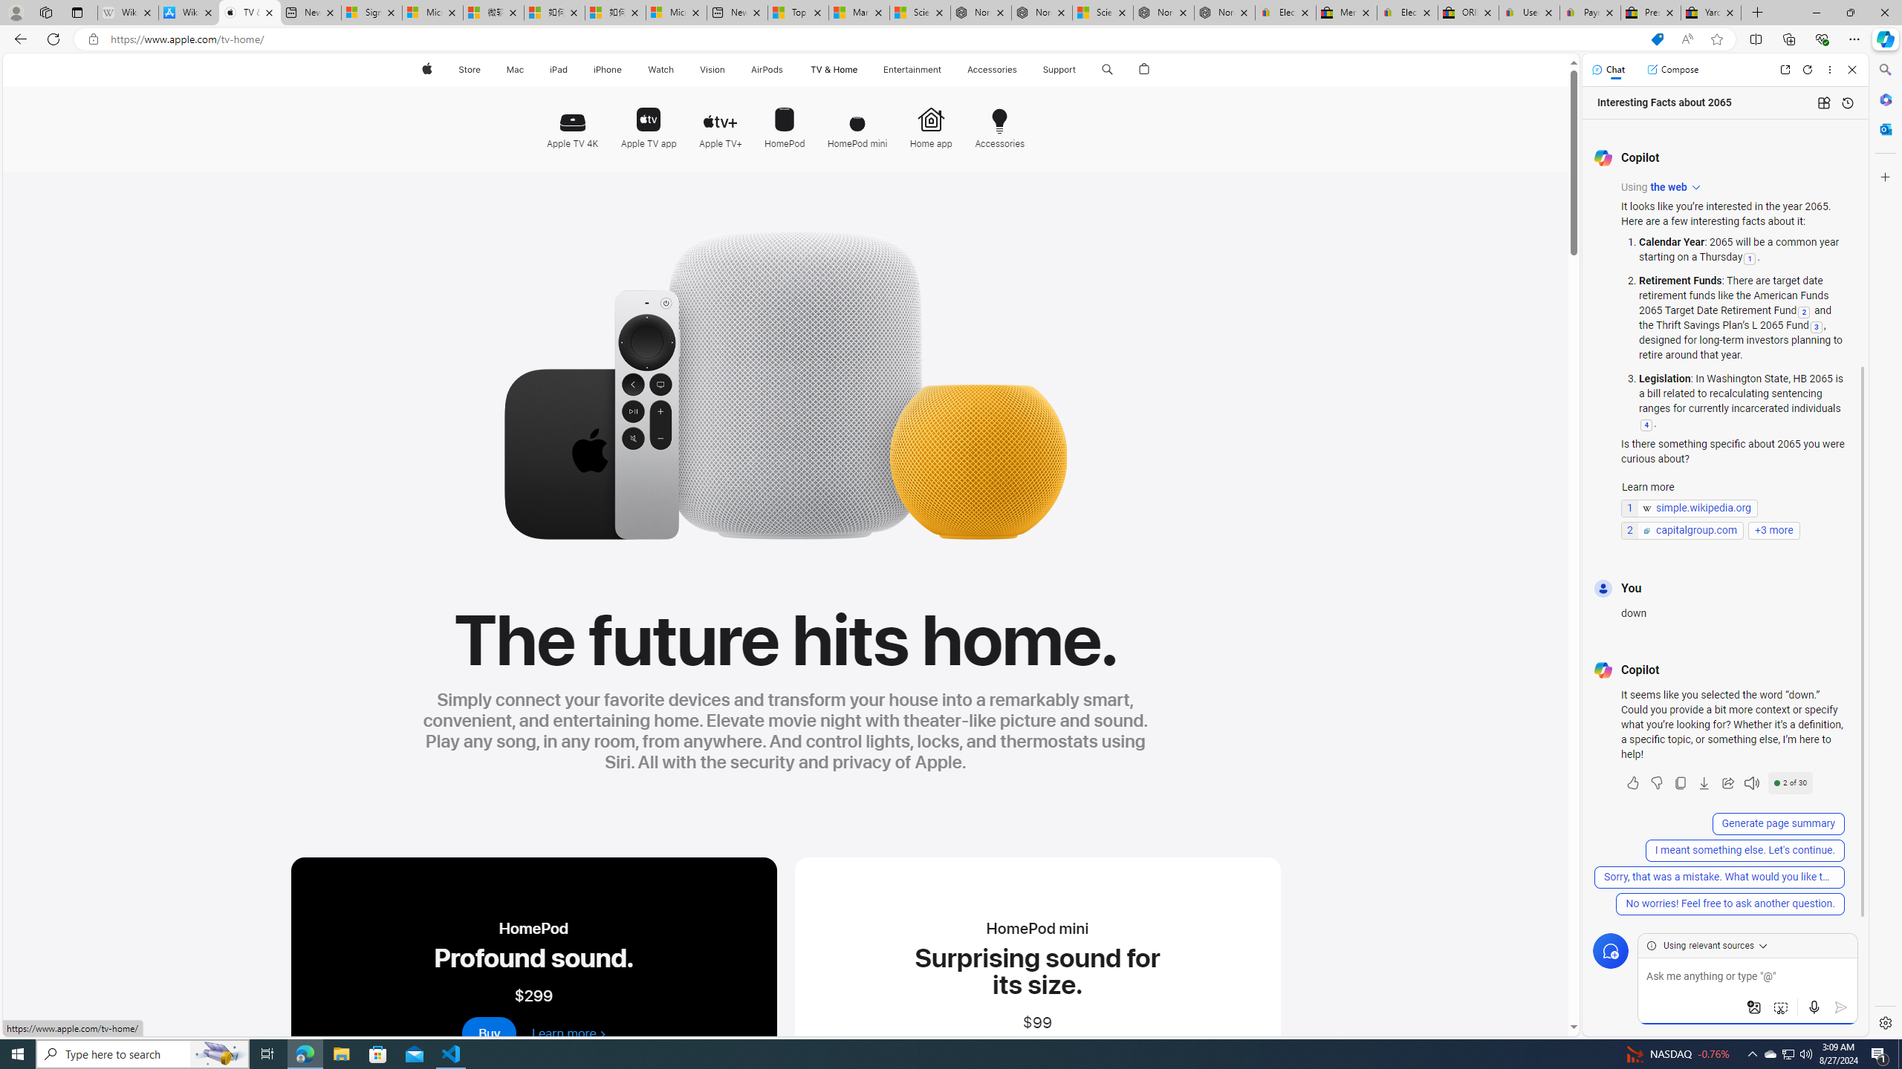 The height and width of the screenshot is (1069, 1902). Describe the element at coordinates (1609, 69) in the screenshot. I see `Chat` at that location.